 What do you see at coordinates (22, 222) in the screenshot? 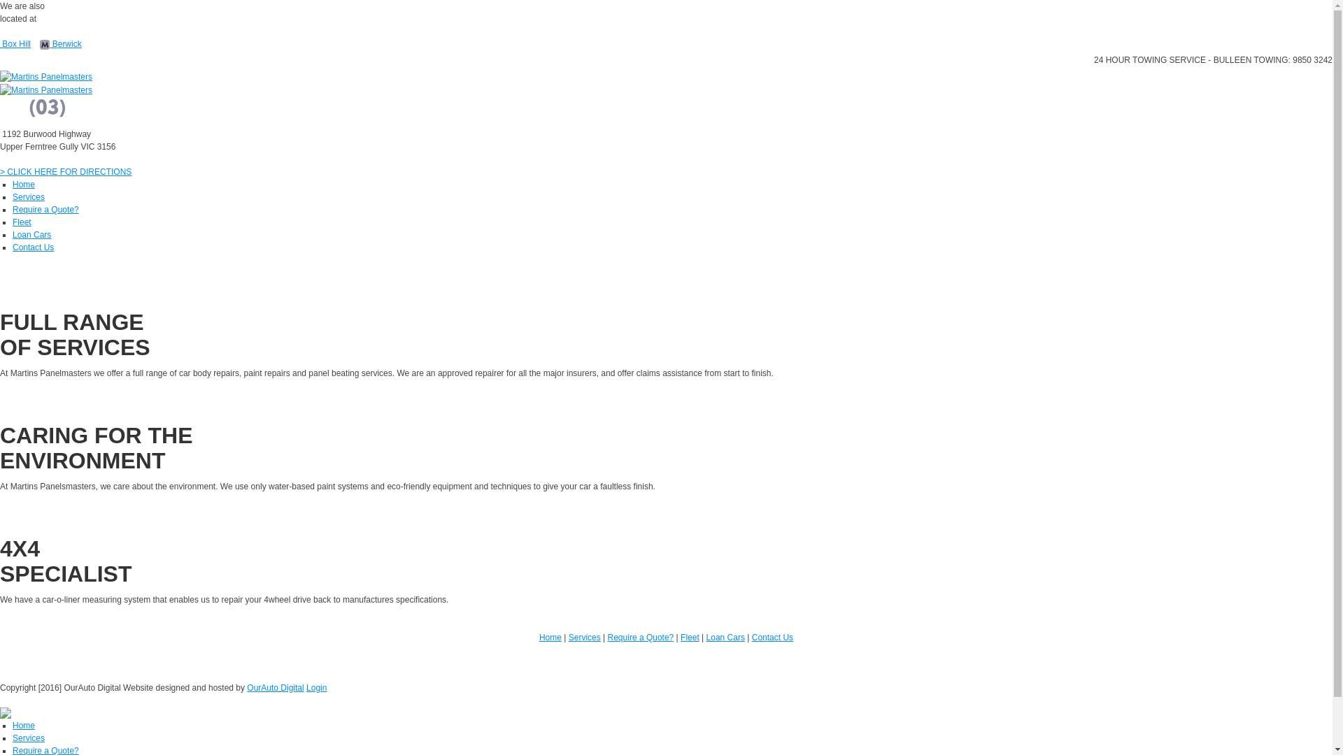
I see `Fleet` at bounding box center [22, 222].